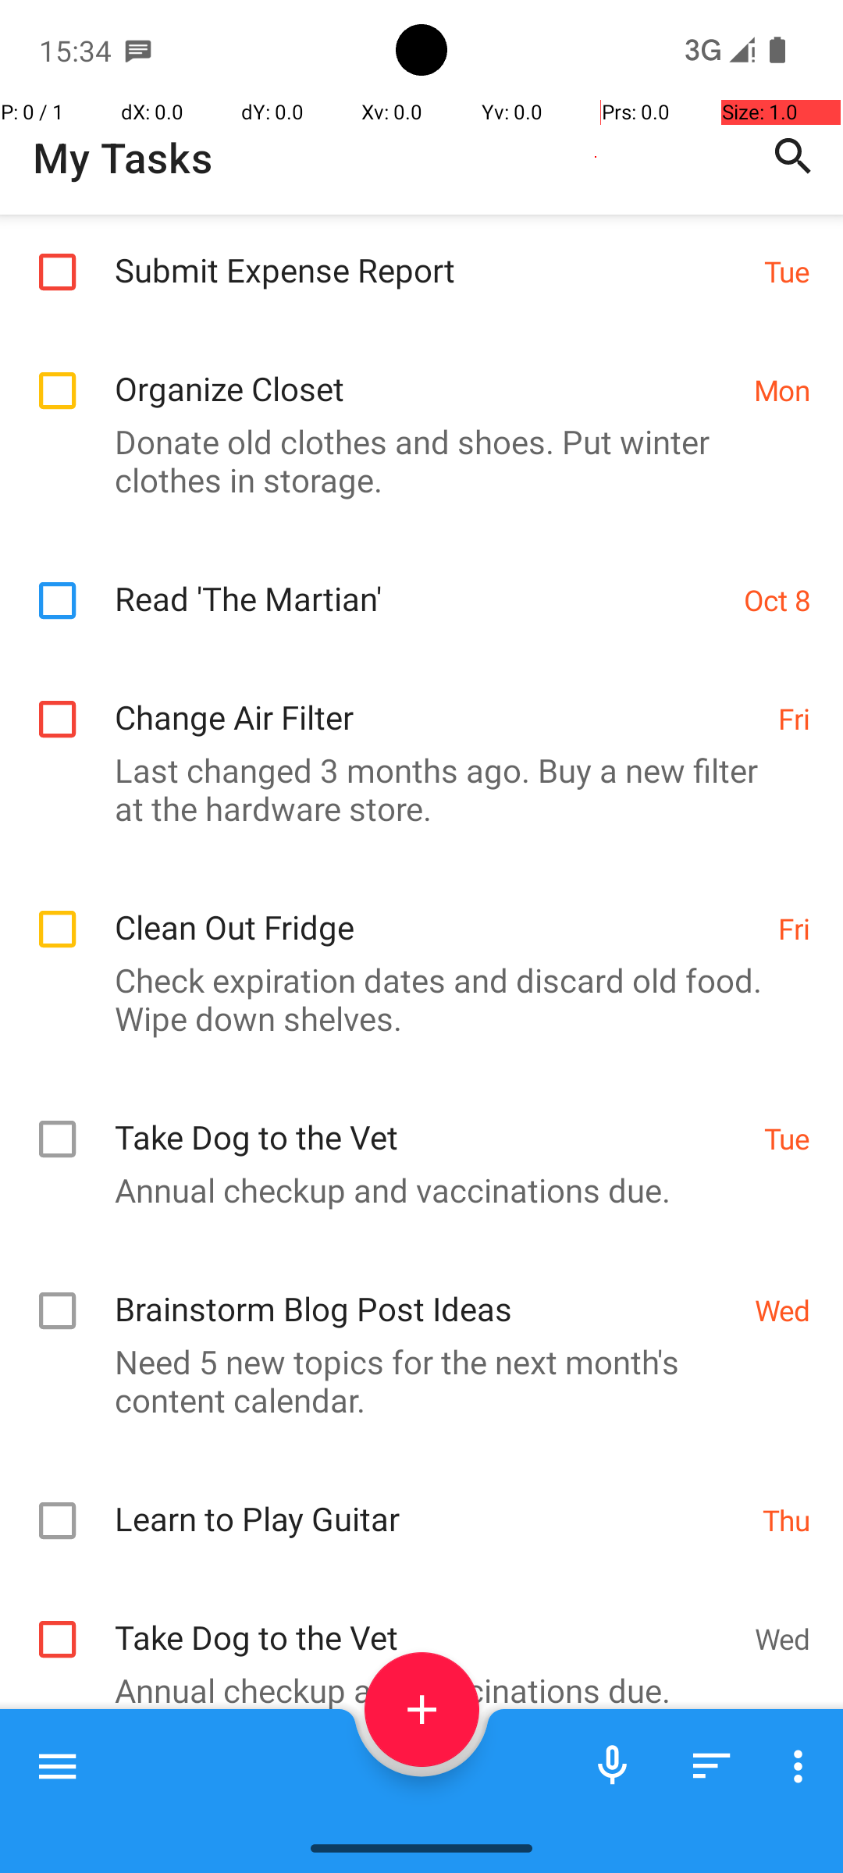 The width and height of the screenshot is (843, 1873). I want to click on My Tasks, so click(123, 158).